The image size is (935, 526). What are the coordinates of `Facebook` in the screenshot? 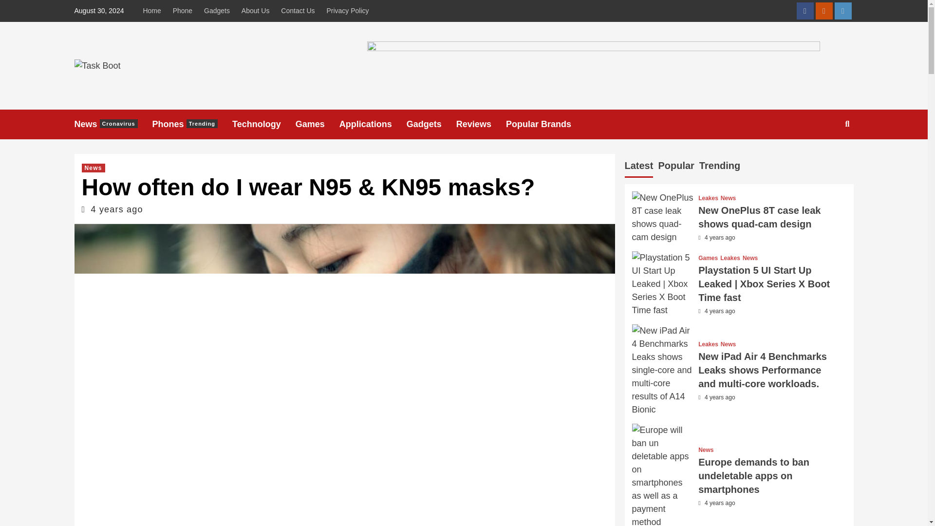 It's located at (804, 11).